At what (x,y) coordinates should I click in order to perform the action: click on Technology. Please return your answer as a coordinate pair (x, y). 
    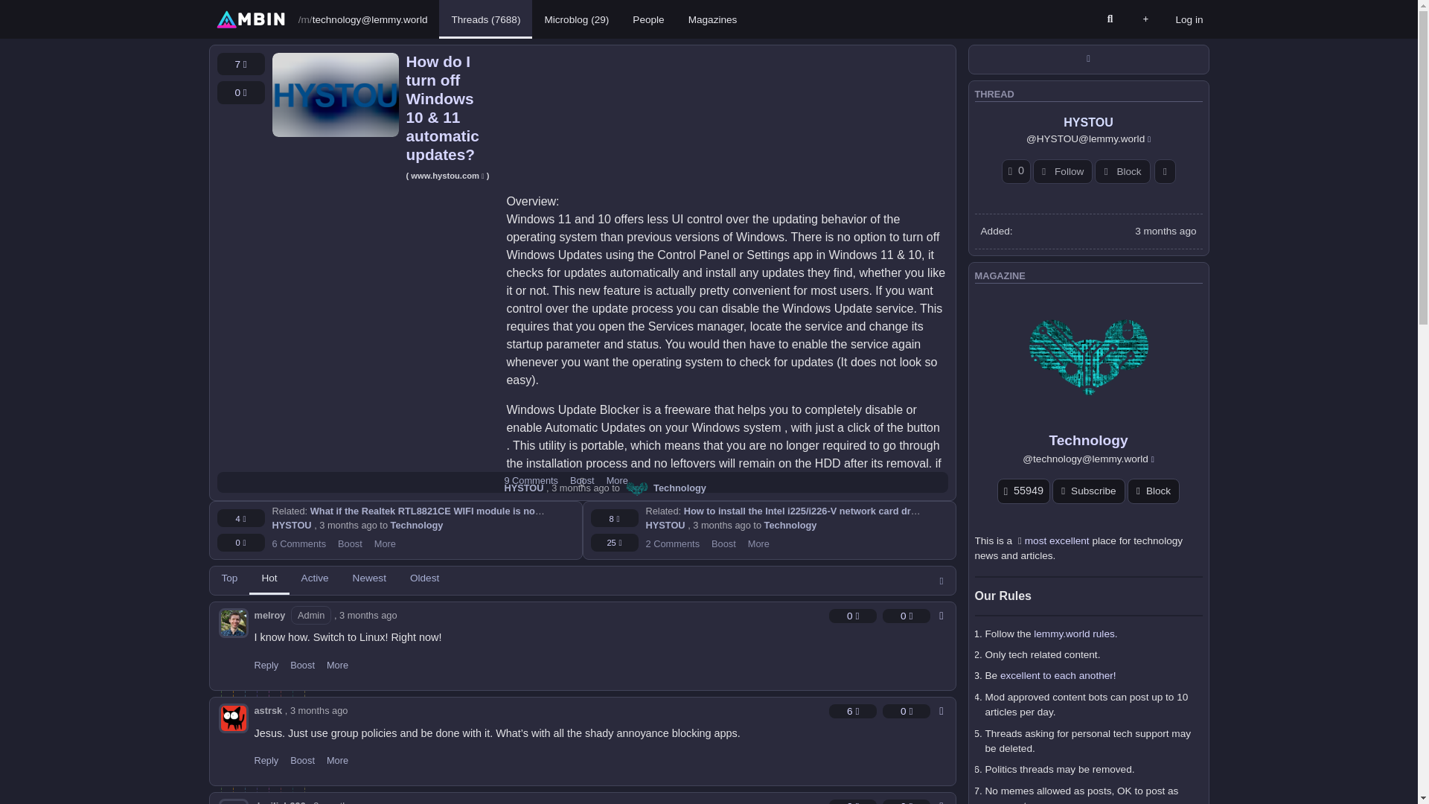
    Looking at the image, I should click on (664, 488).